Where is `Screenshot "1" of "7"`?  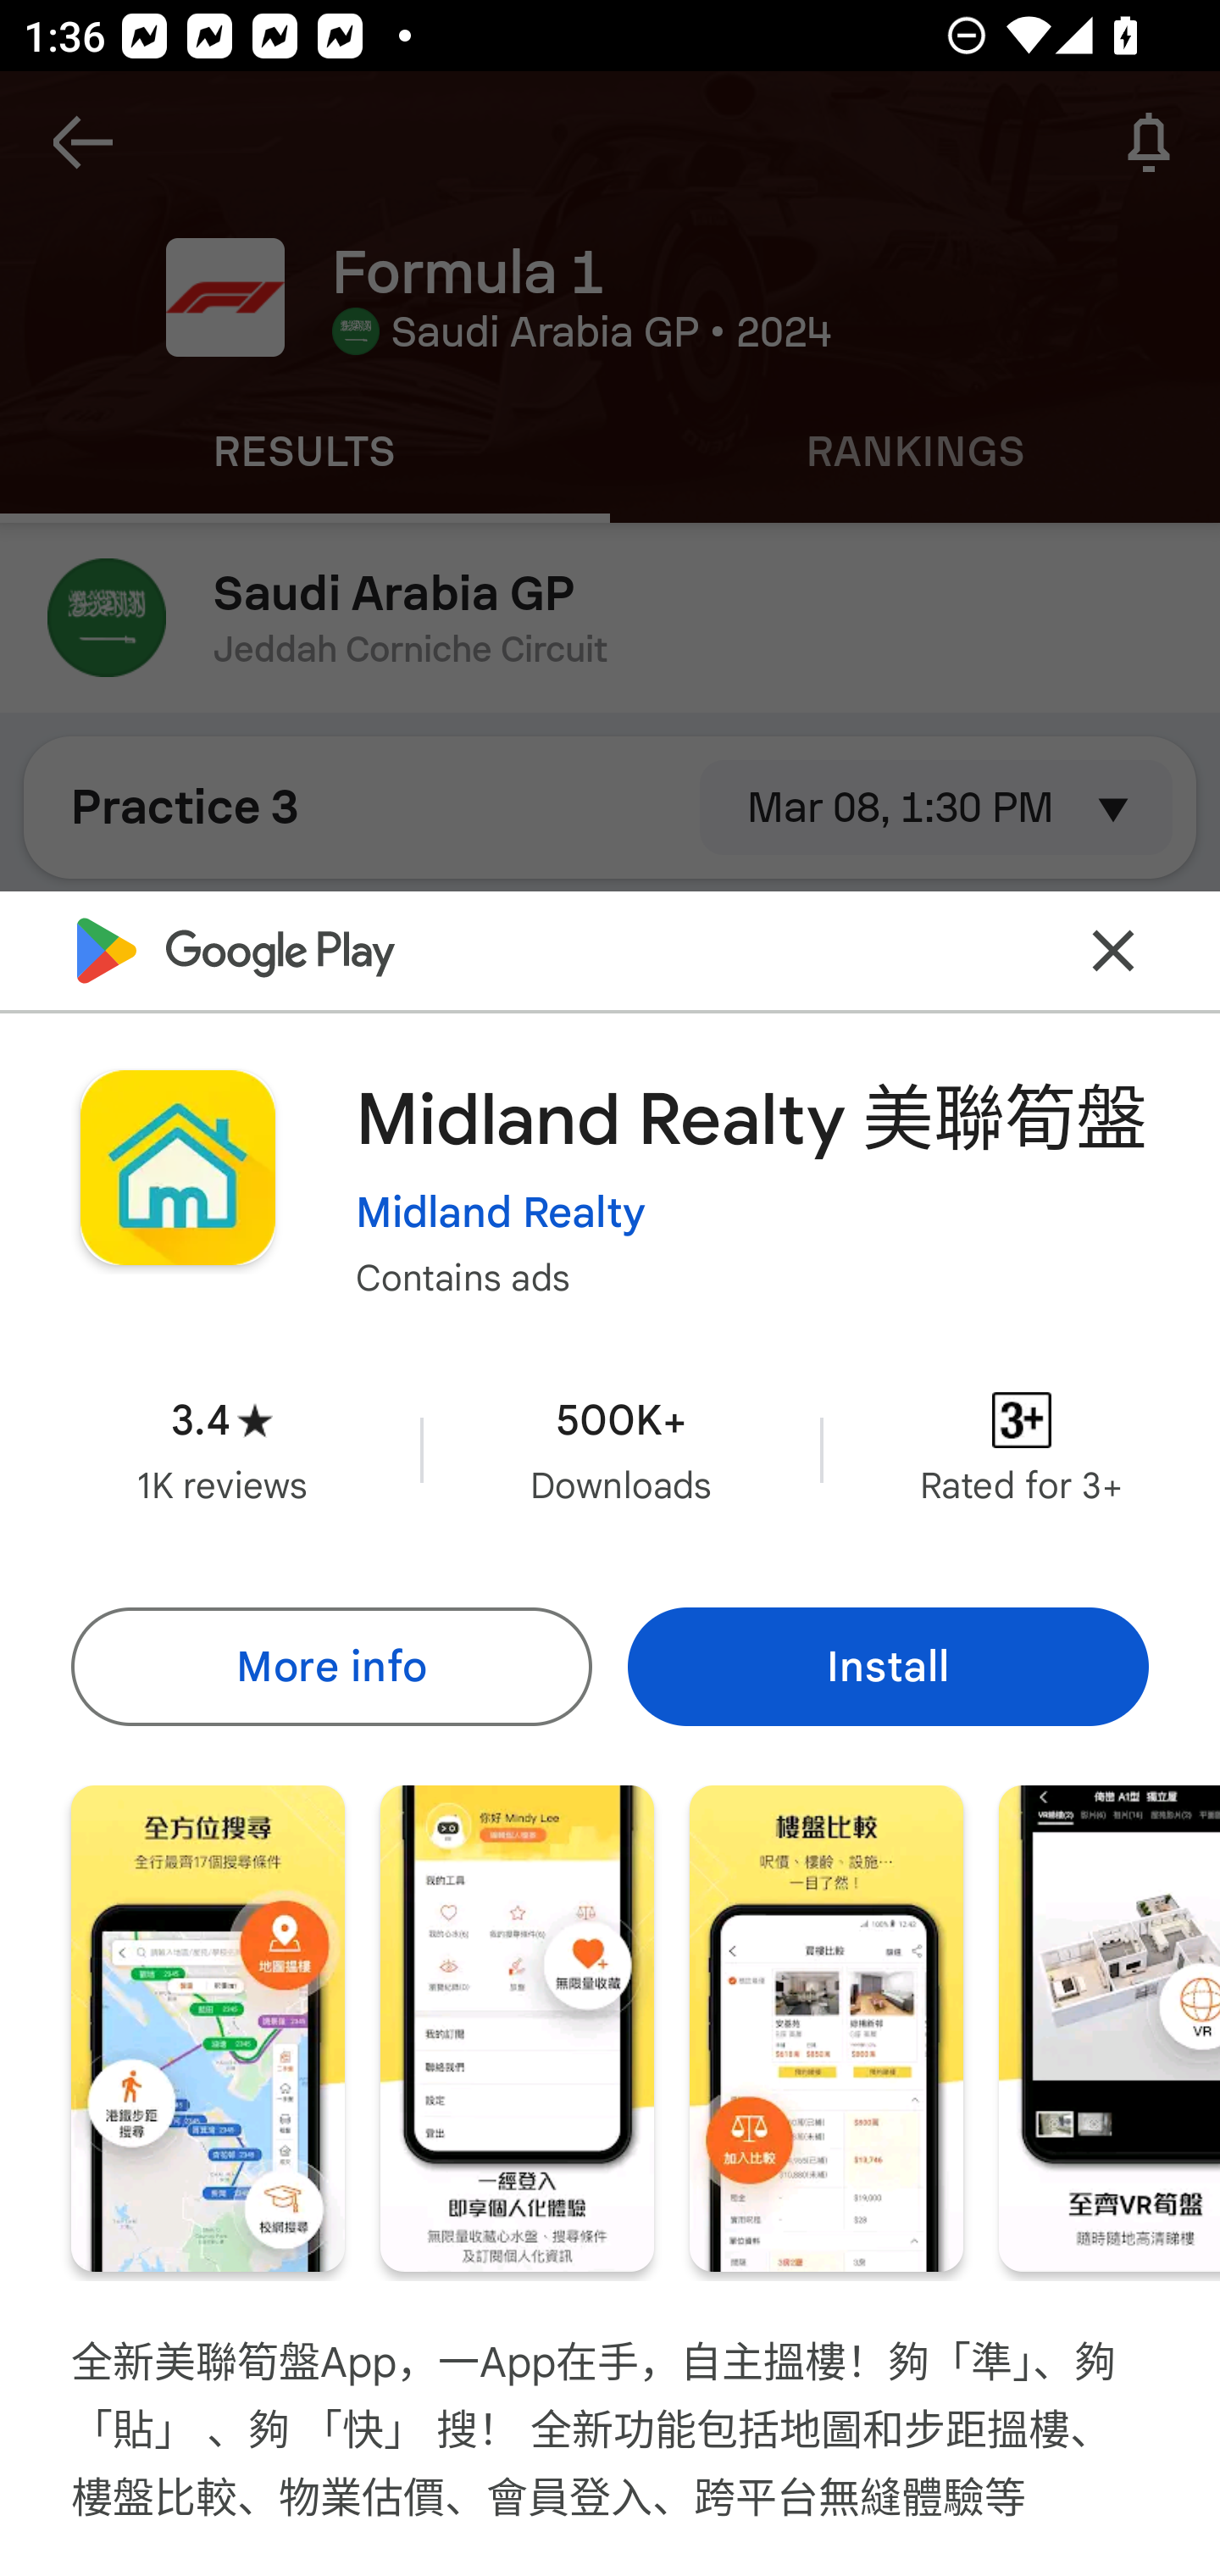 Screenshot "1" of "7" is located at coordinates (208, 2029).